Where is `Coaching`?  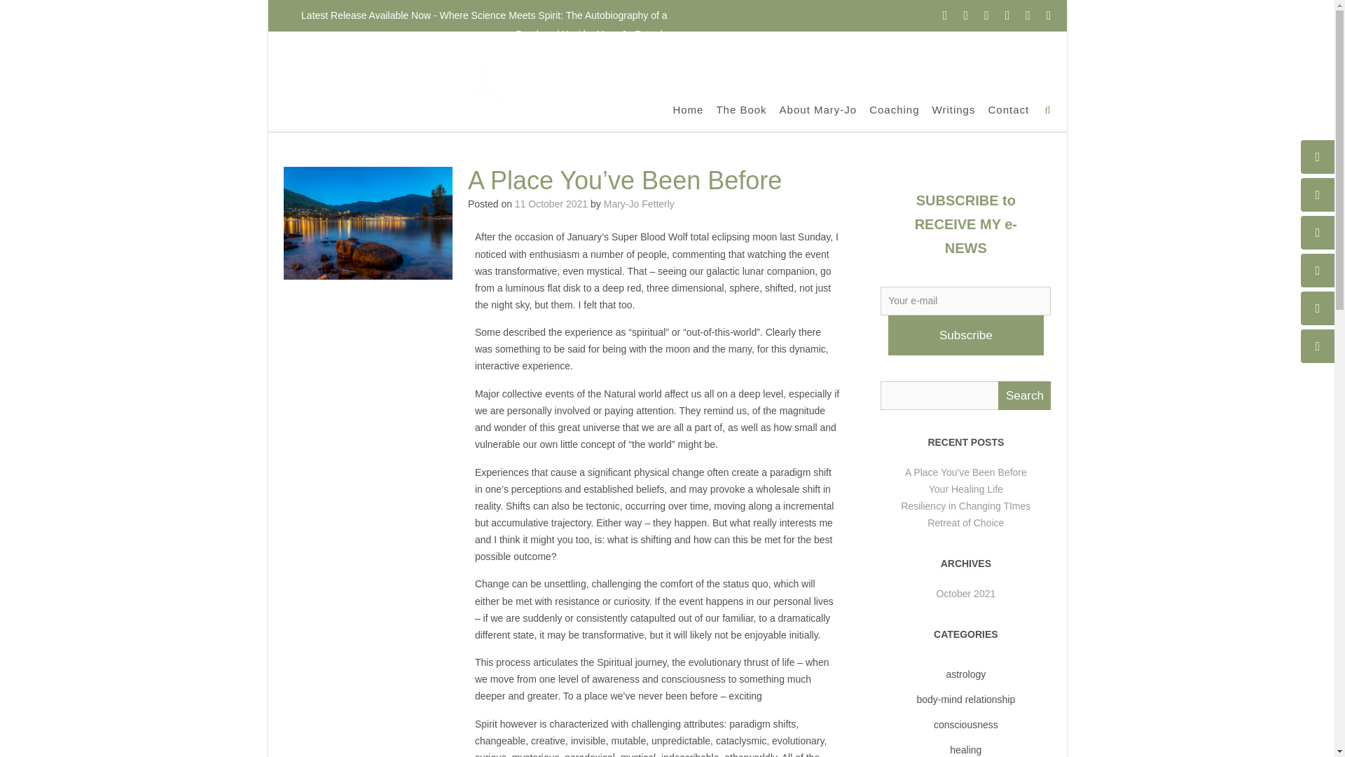 Coaching is located at coordinates (894, 109).